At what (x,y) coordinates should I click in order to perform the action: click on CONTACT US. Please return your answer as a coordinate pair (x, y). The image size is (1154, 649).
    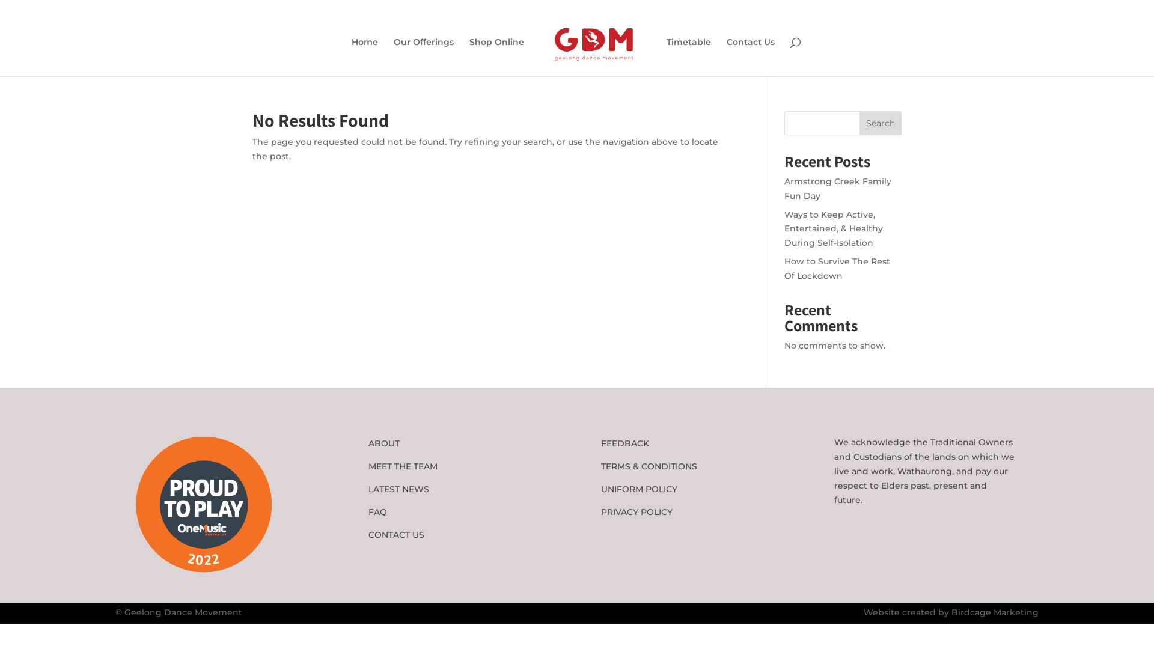
    Looking at the image, I should click on (397, 535).